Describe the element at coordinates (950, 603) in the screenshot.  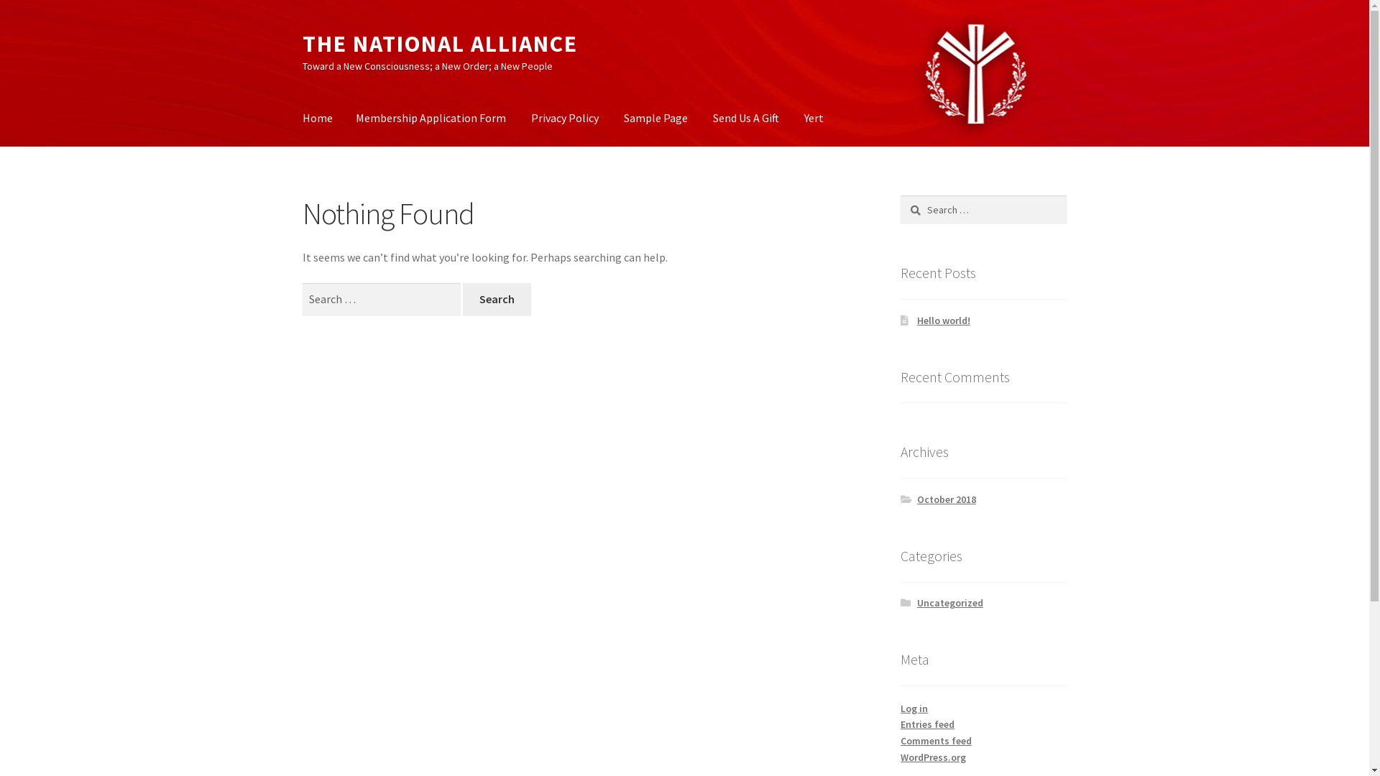
I see `Uncategorized` at that location.